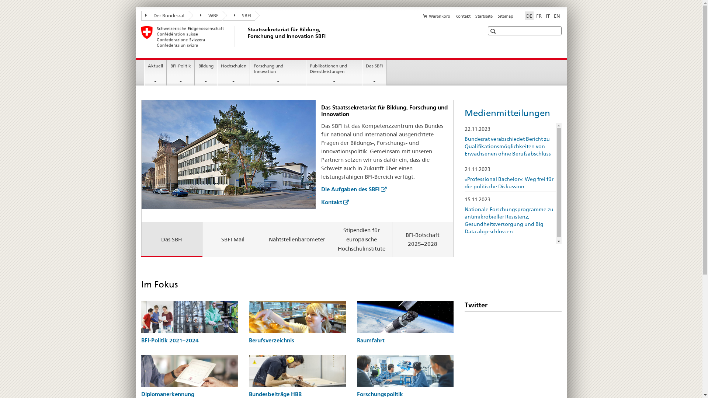 The height and width of the screenshot is (398, 708). Describe the element at coordinates (206, 73) in the screenshot. I see `Bildung` at that location.